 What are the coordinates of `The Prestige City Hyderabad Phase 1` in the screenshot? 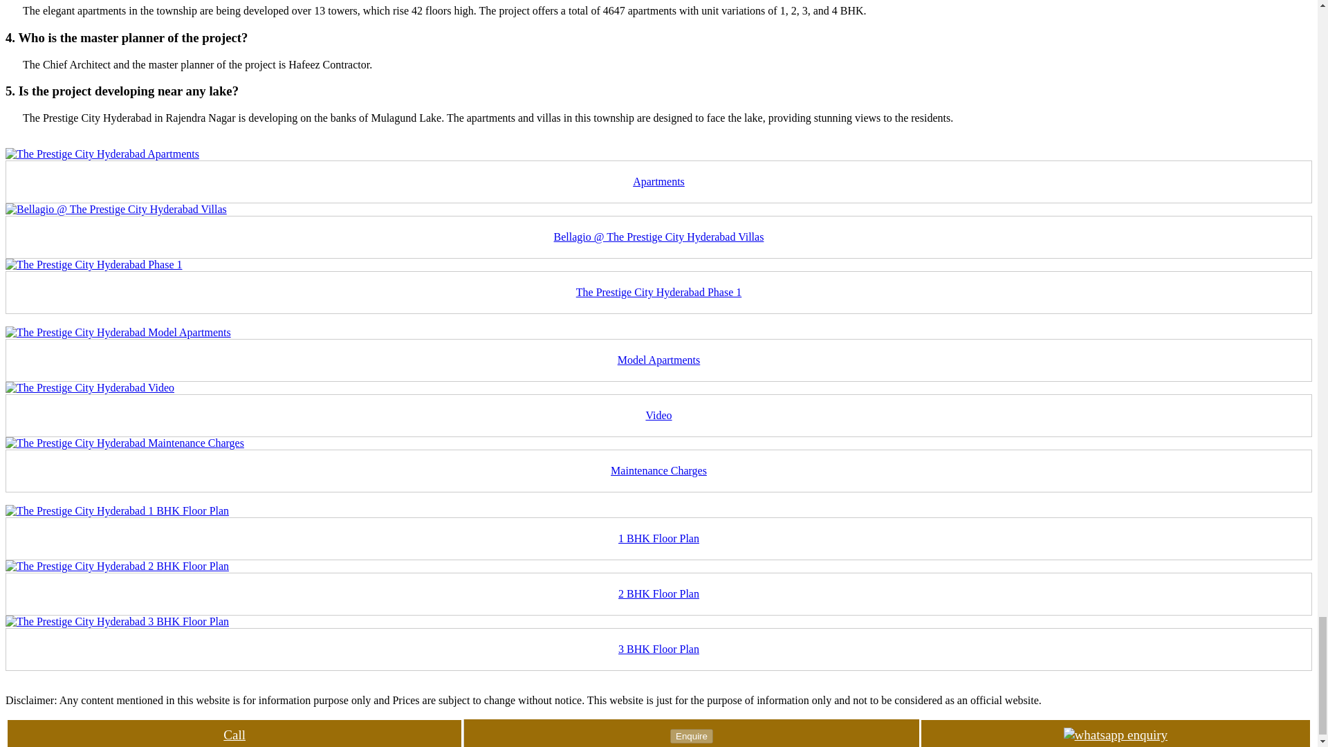 It's located at (659, 292).